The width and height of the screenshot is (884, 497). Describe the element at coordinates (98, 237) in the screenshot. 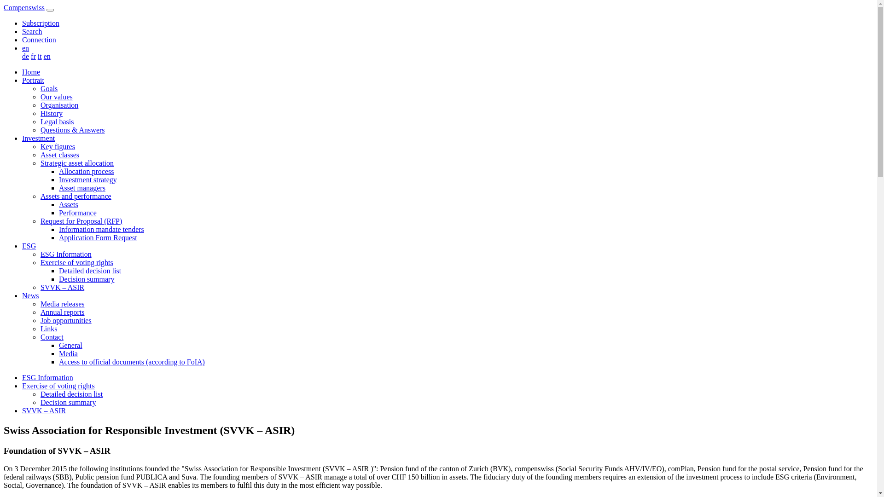

I see `Application Form Request` at that location.